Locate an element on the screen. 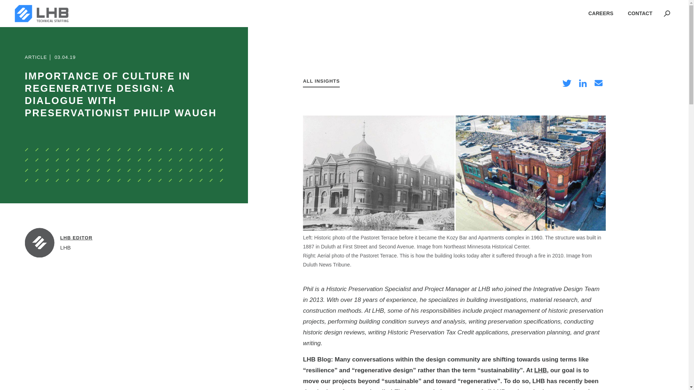  Share via Email is located at coordinates (599, 83).